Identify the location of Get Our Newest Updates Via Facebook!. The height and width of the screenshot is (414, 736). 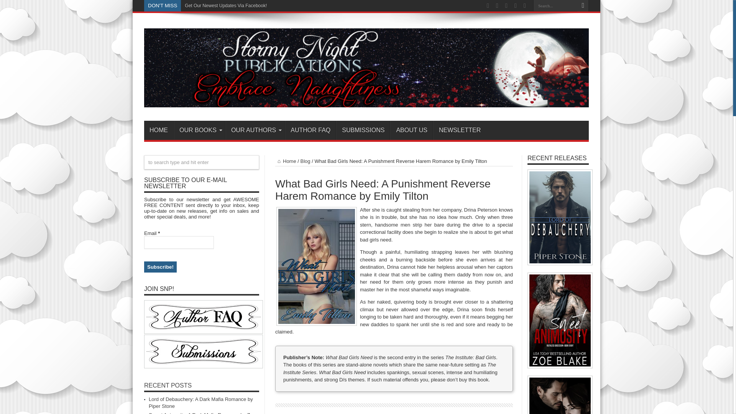
(225, 6).